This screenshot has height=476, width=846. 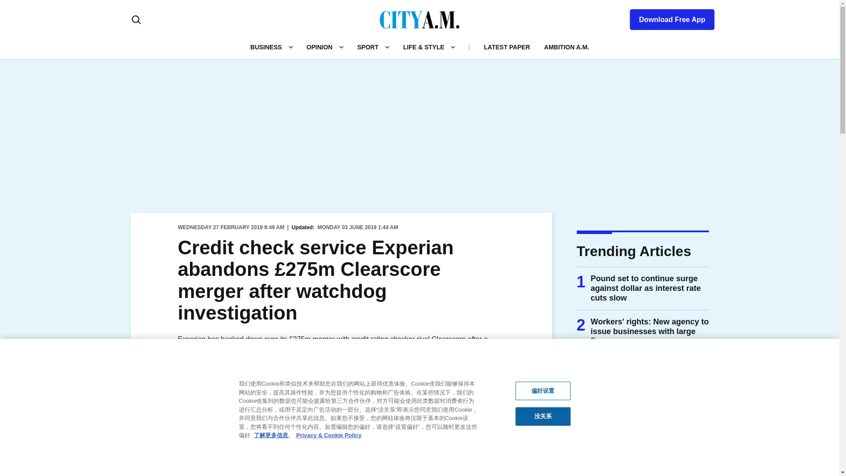 I want to click on SPORT, so click(x=367, y=47).